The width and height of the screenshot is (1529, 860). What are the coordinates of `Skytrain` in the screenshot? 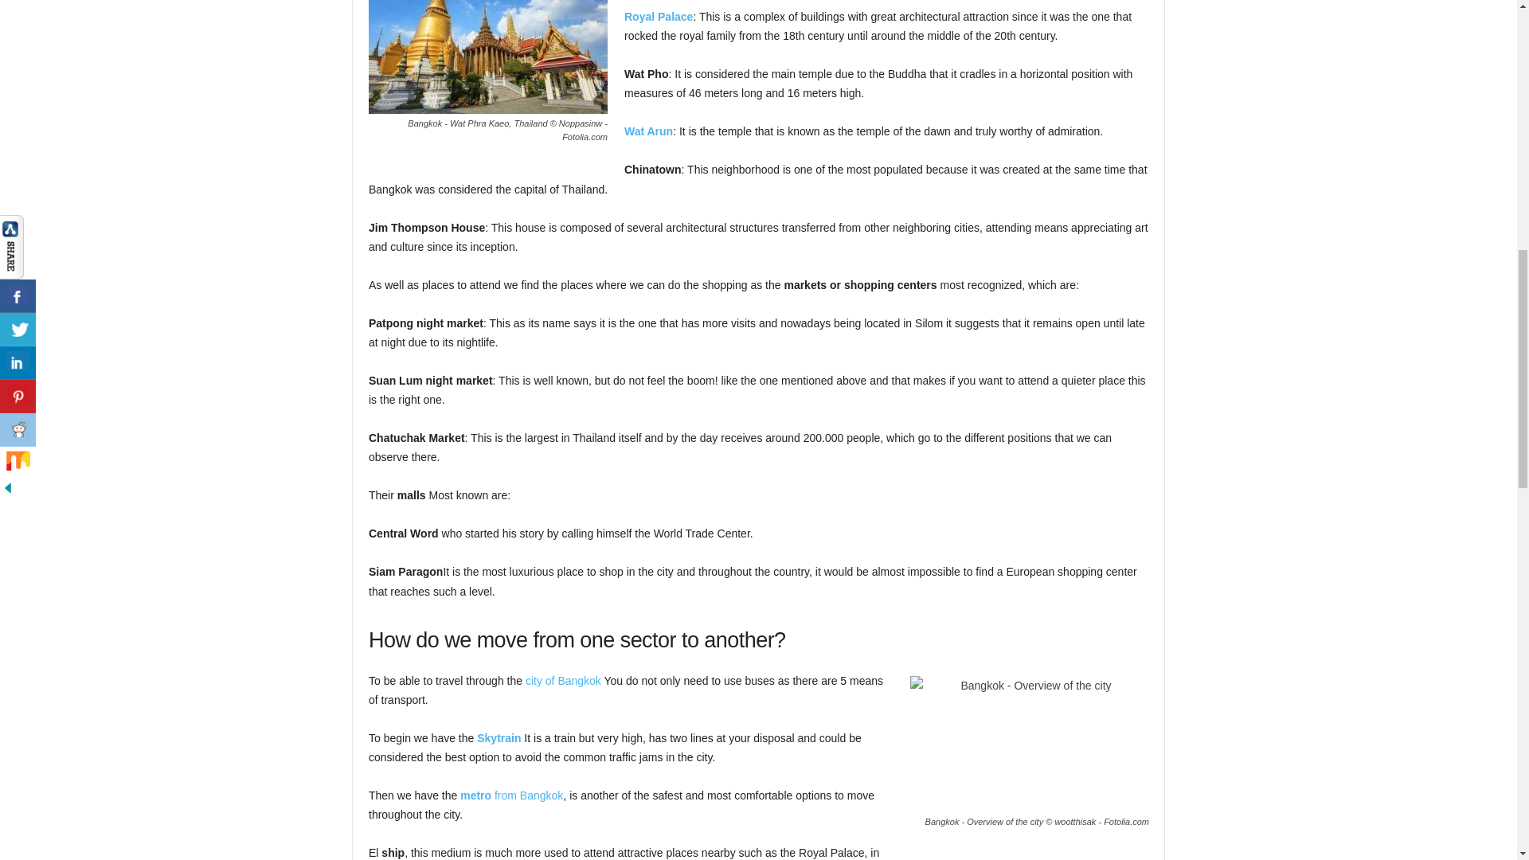 It's located at (499, 738).